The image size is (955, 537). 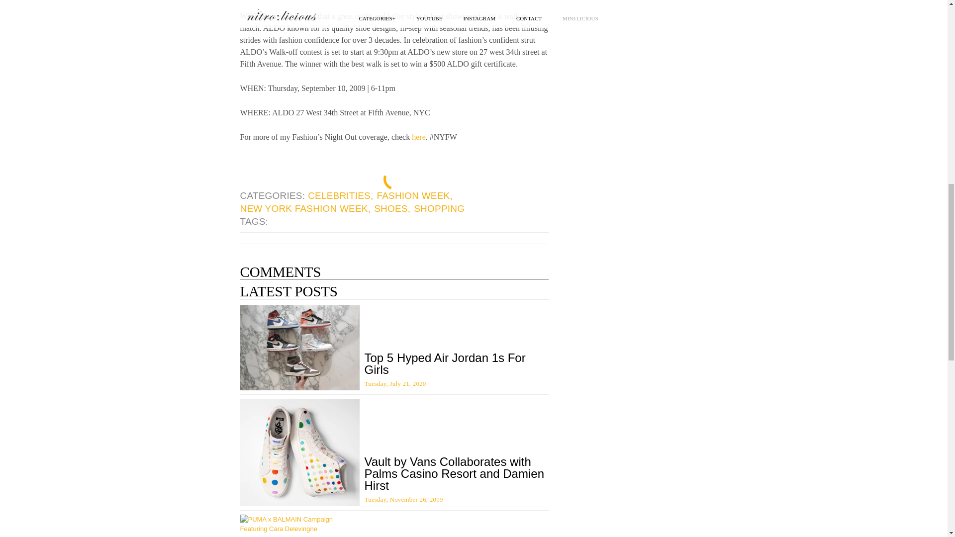 What do you see at coordinates (419, 137) in the screenshot?
I see `here` at bounding box center [419, 137].